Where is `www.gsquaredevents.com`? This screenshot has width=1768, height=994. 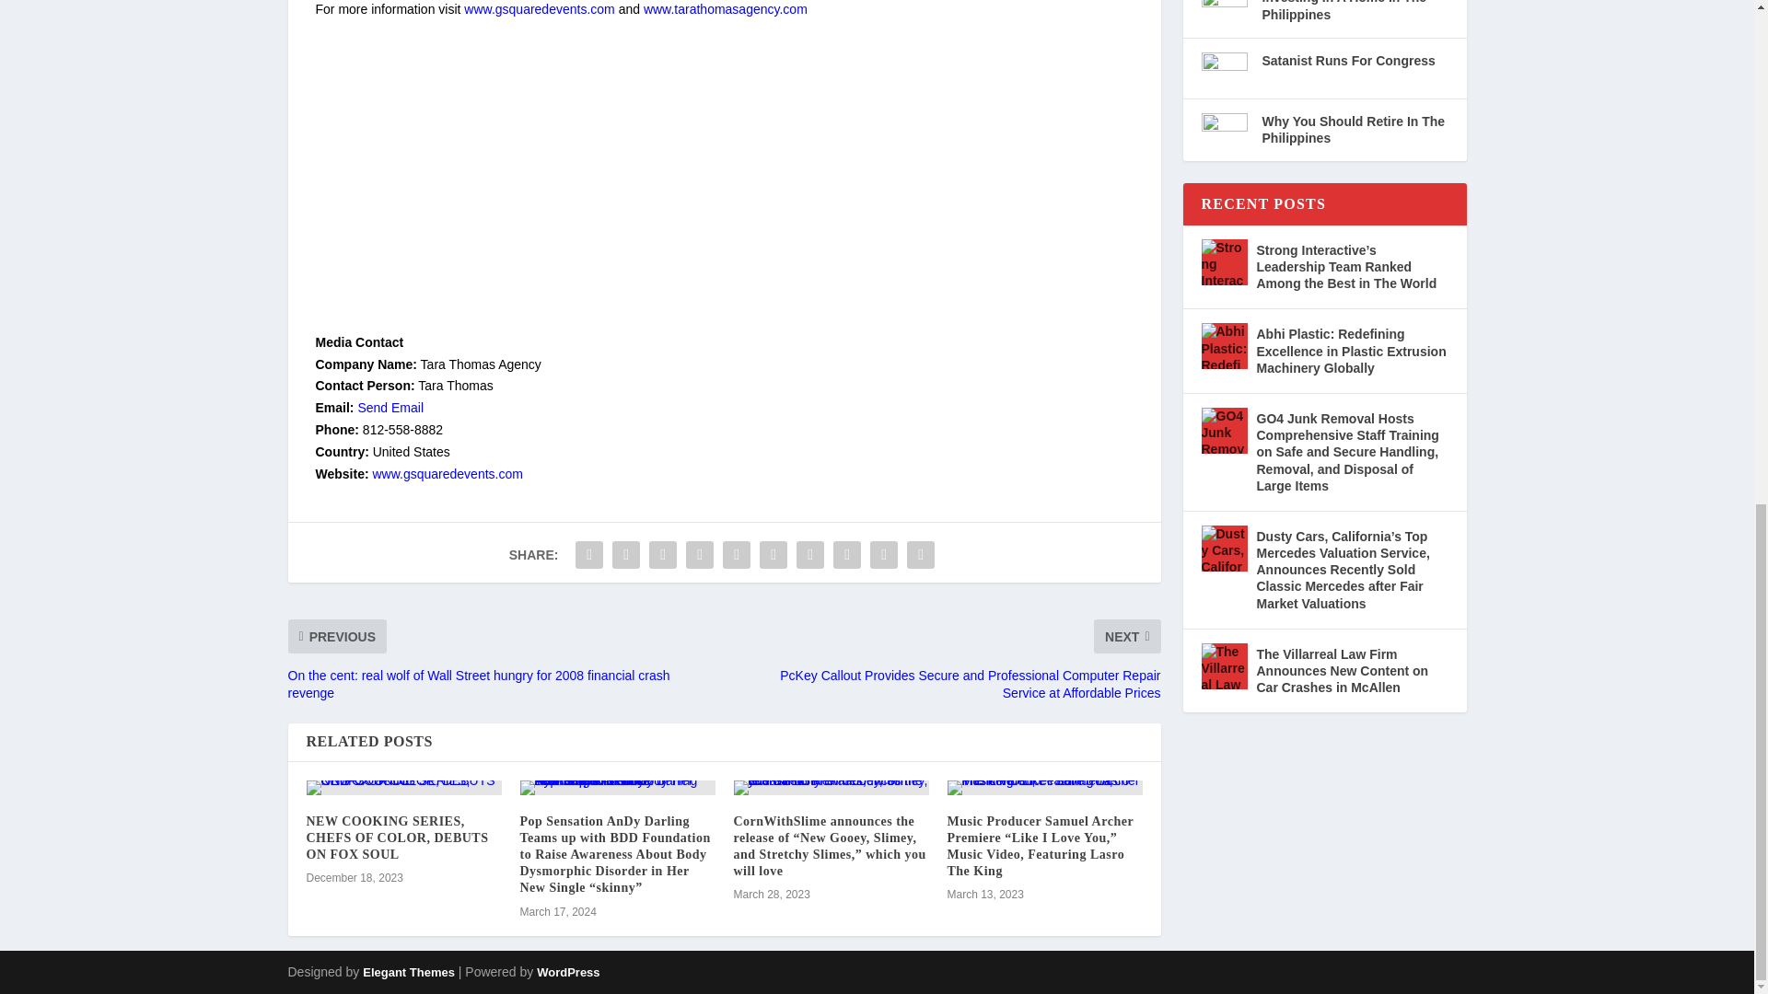 www.gsquaredevents.com is located at coordinates (538, 9).